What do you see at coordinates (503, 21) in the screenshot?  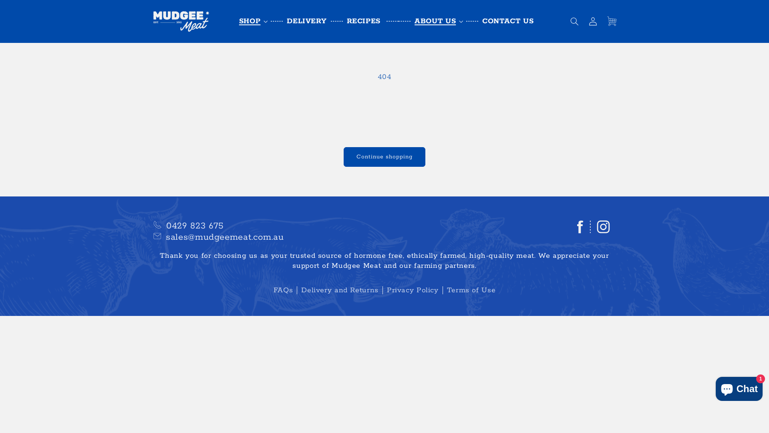 I see `CONTACT US` at bounding box center [503, 21].